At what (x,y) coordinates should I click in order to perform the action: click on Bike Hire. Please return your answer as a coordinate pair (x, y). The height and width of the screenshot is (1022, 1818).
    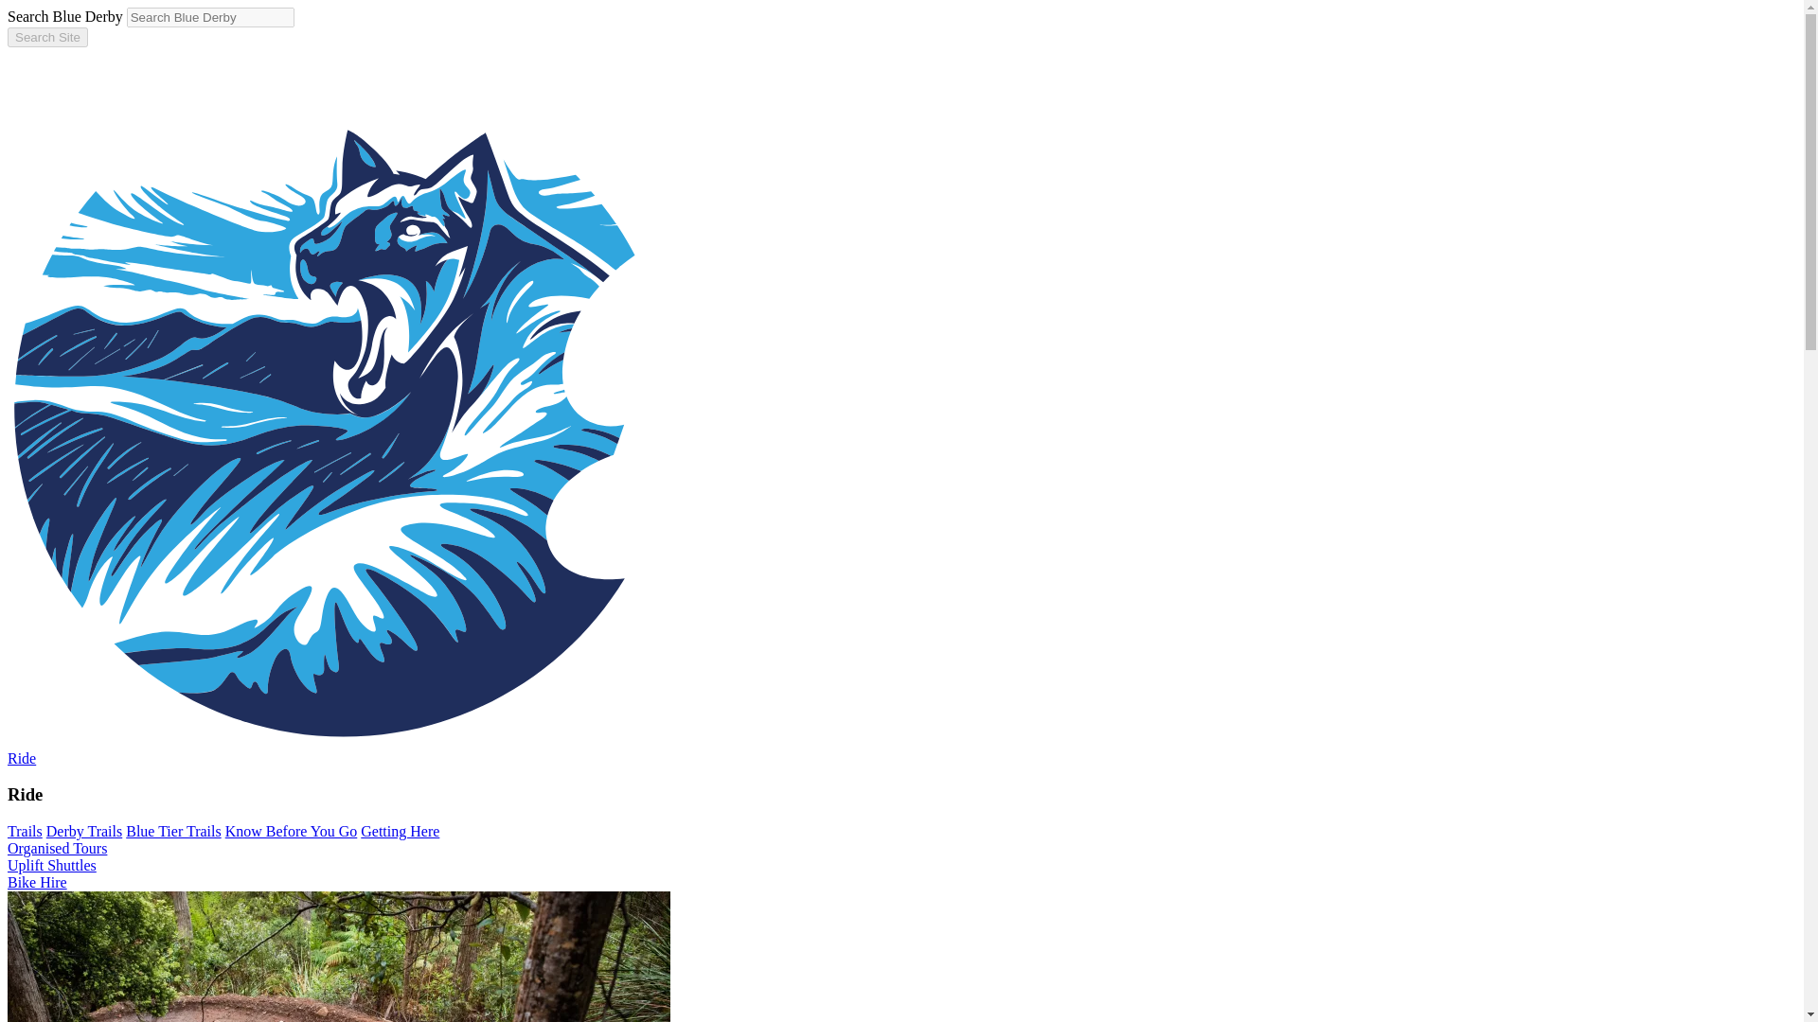
    Looking at the image, I should click on (37, 882).